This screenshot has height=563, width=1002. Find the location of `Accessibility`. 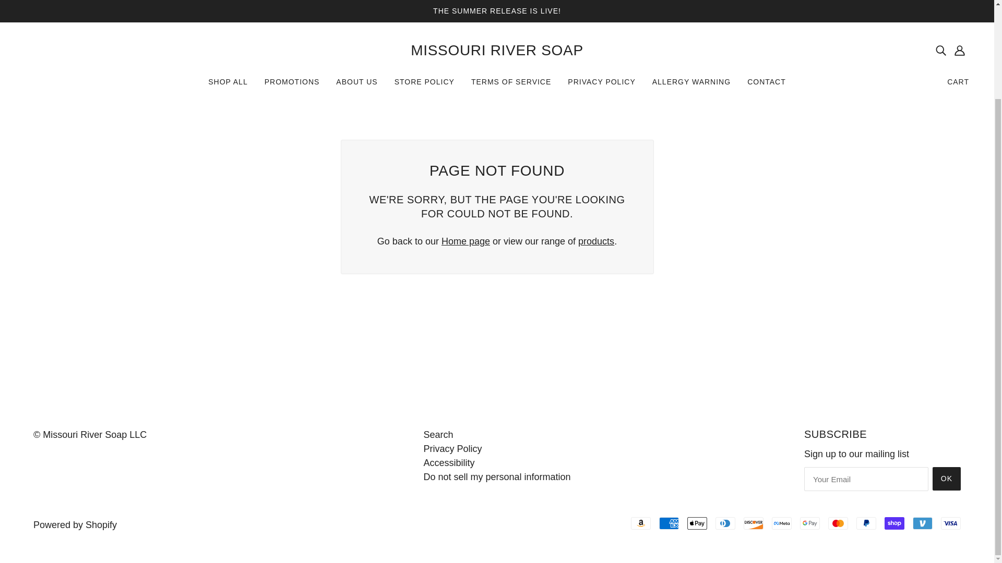

Accessibility is located at coordinates (448, 463).